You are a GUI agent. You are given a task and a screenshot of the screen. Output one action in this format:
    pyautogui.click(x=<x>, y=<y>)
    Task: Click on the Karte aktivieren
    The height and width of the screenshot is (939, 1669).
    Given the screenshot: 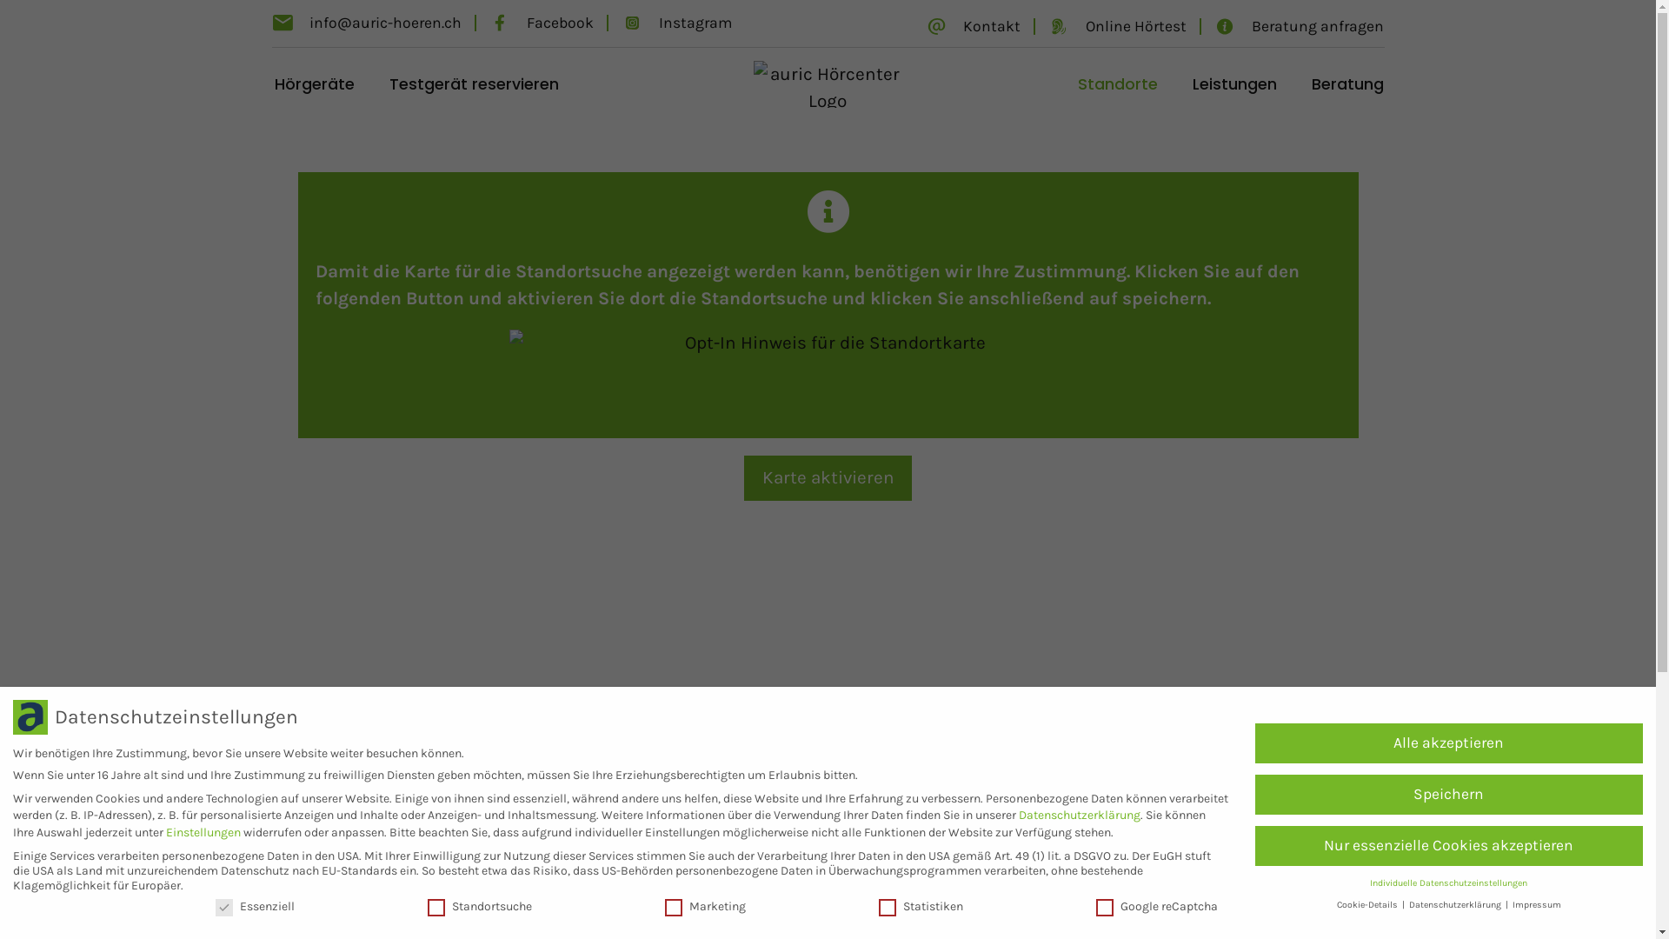 What is the action you would take?
    pyautogui.click(x=828, y=478)
    